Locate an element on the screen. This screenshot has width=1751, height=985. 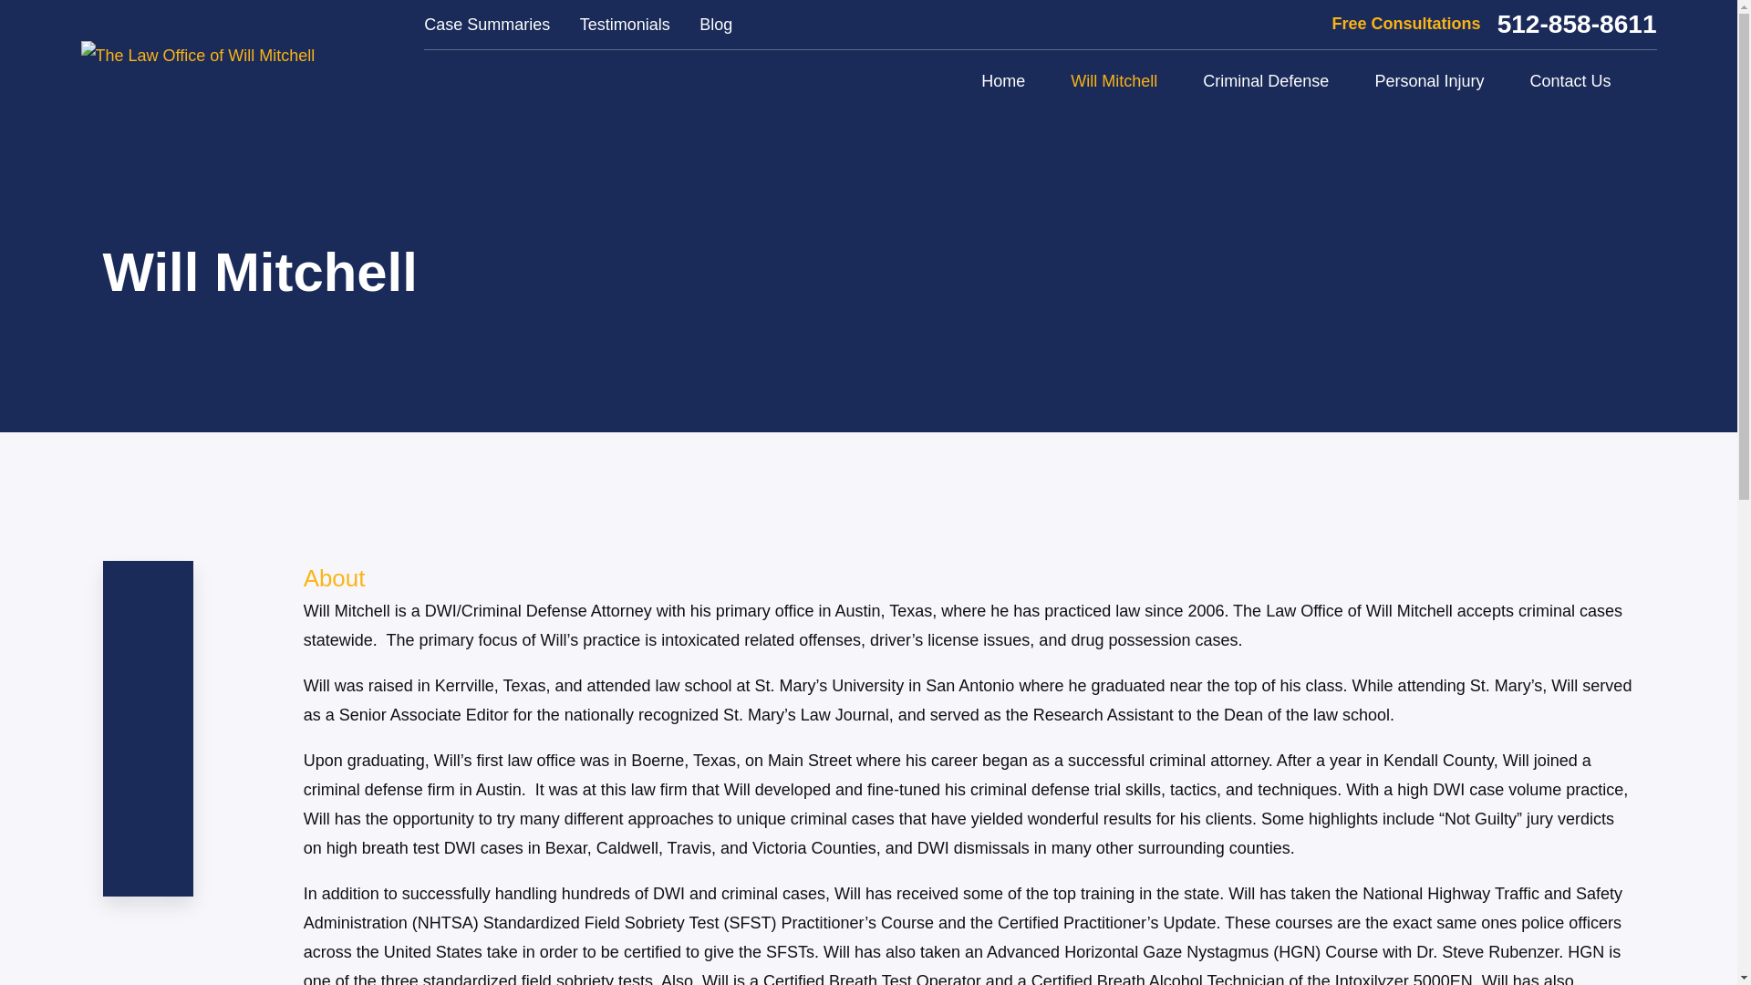
Case Summaries is located at coordinates (486, 24).